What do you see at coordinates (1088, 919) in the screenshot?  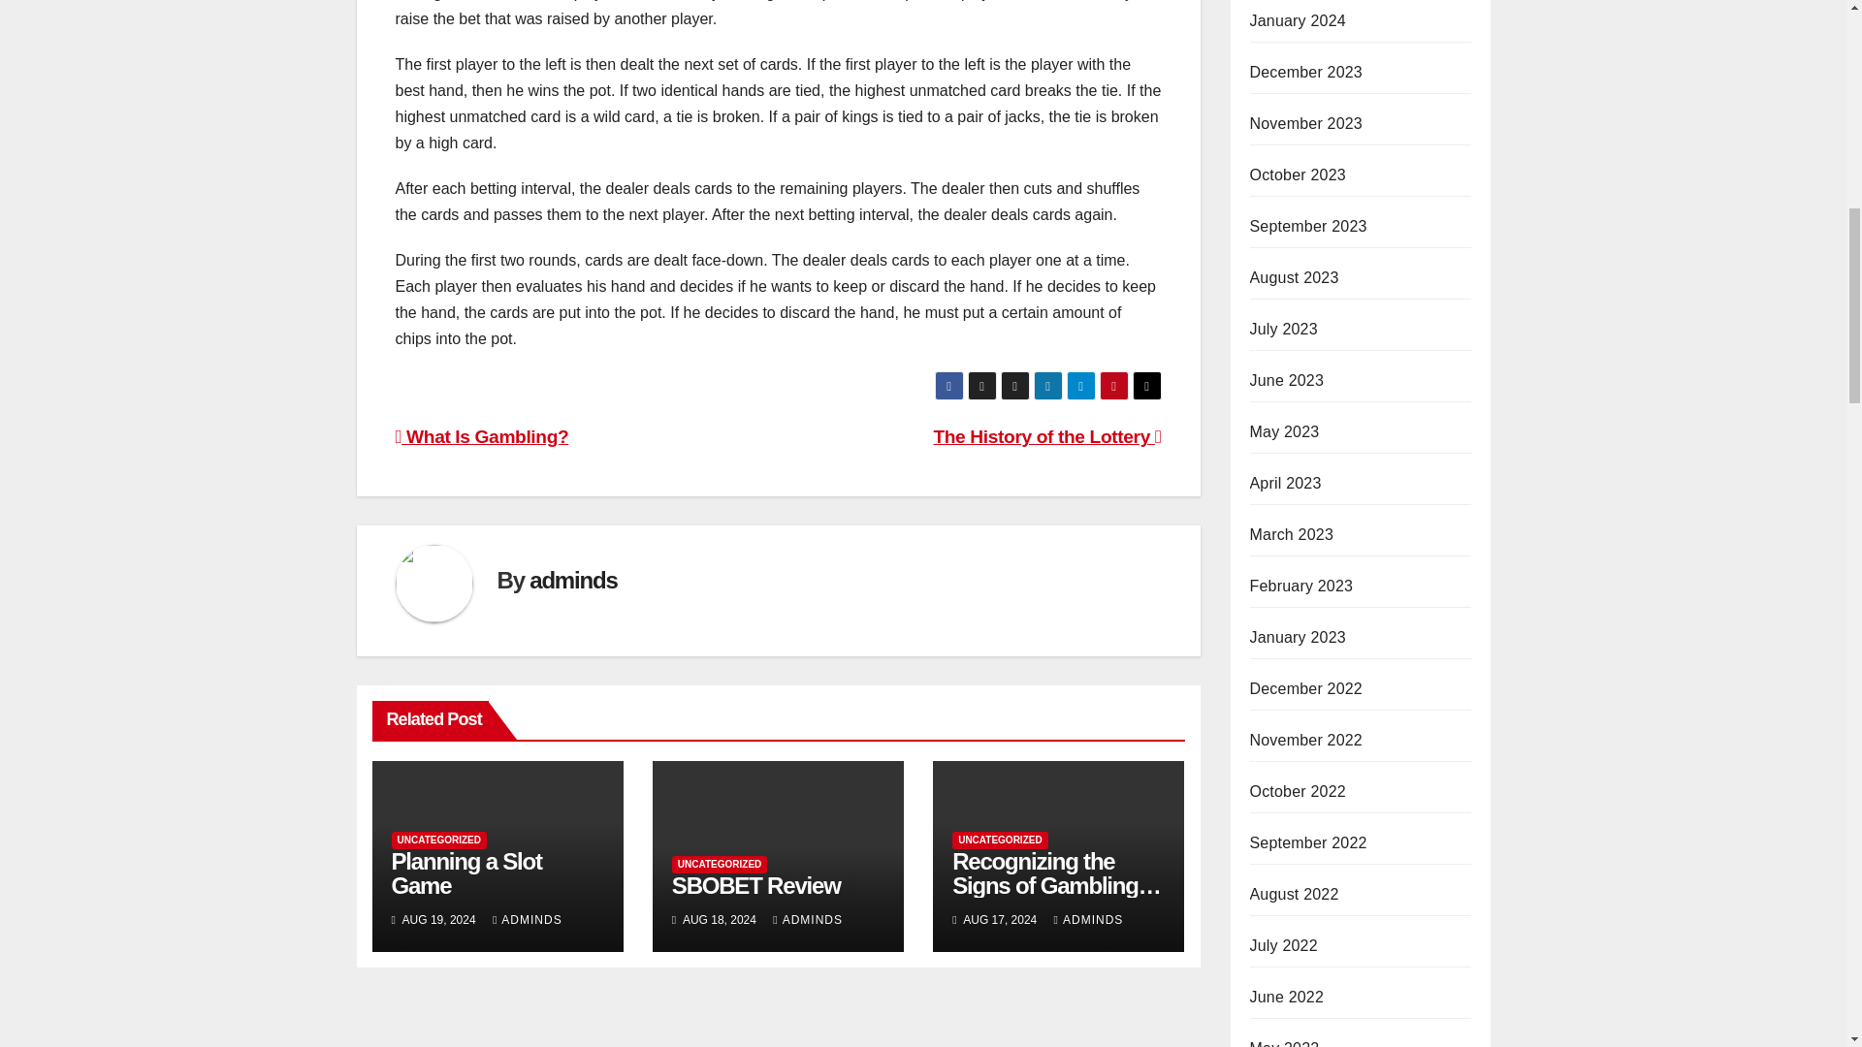 I see `ADMINDS` at bounding box center [1088, 919].